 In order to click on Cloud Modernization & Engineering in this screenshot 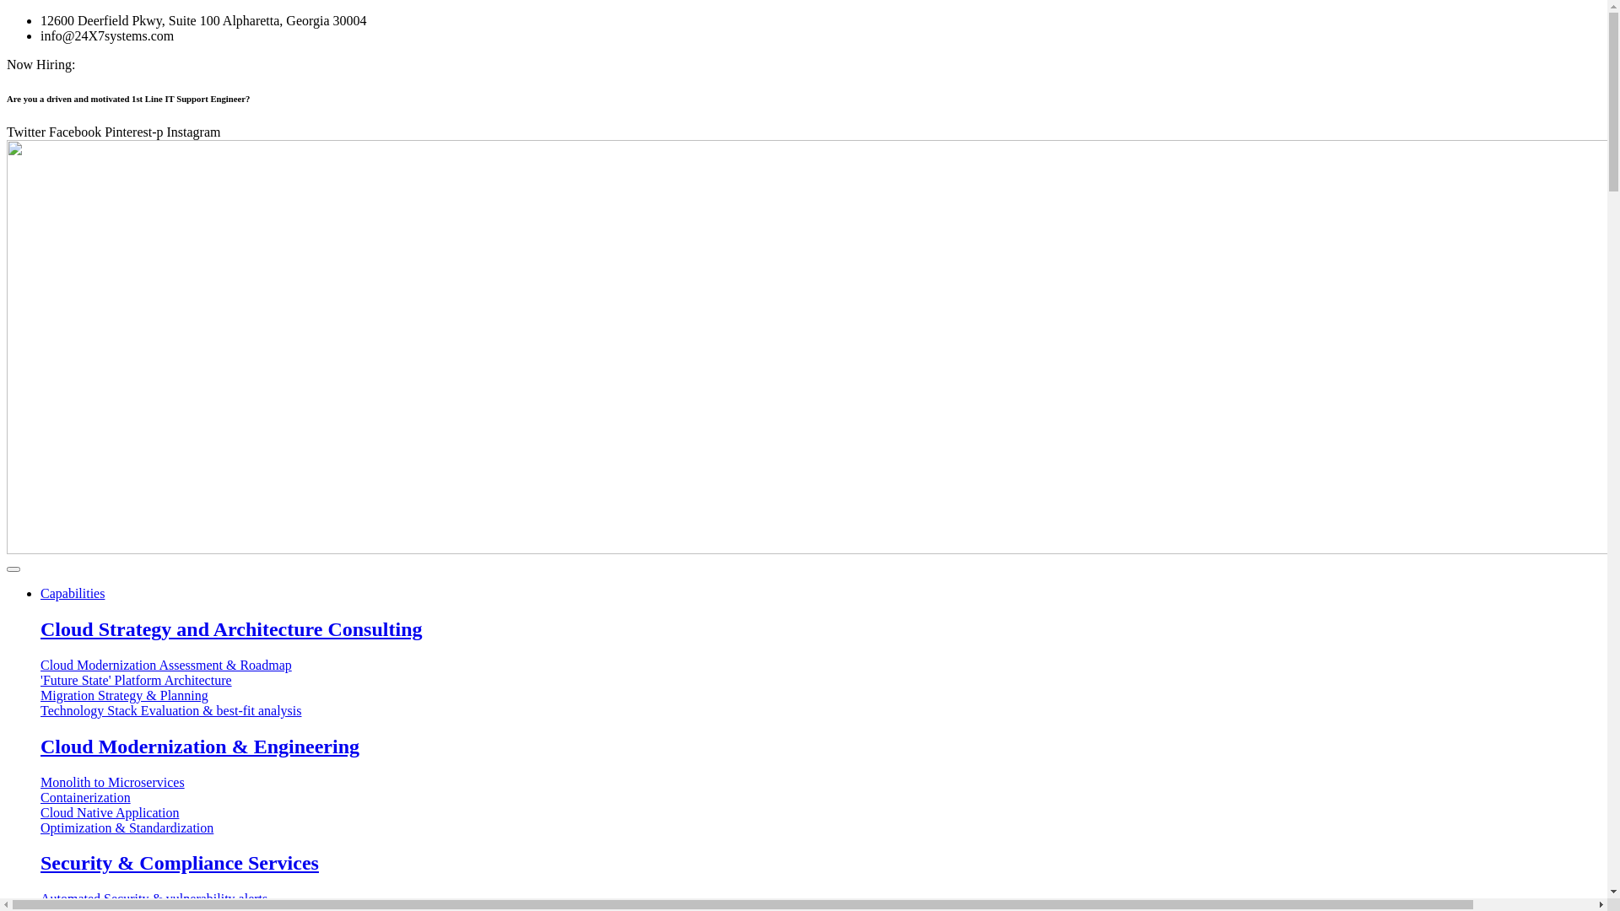, I will do `click(614, 747)`.